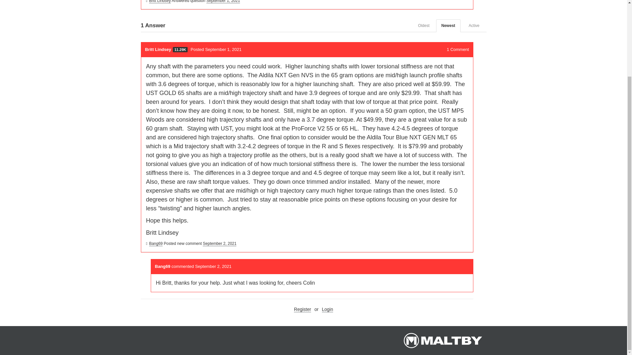  Describe the element at coordinates (223, 1) in the screenshot. I see `September 1, 2021` at that location.